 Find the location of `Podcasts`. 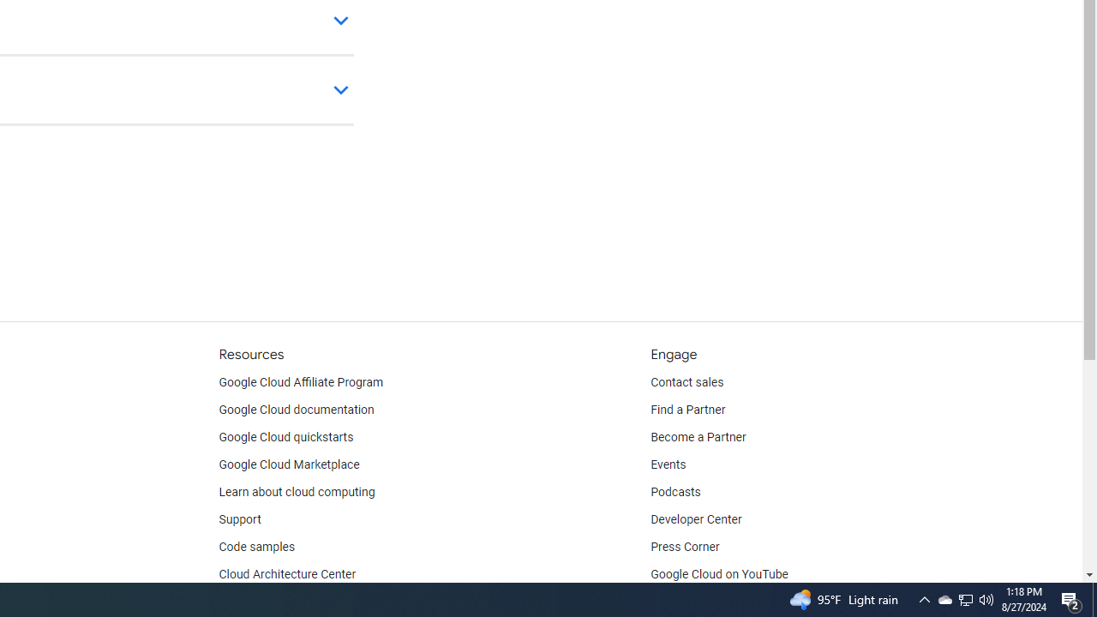

Podcasts is located at coordinates (675, 492).